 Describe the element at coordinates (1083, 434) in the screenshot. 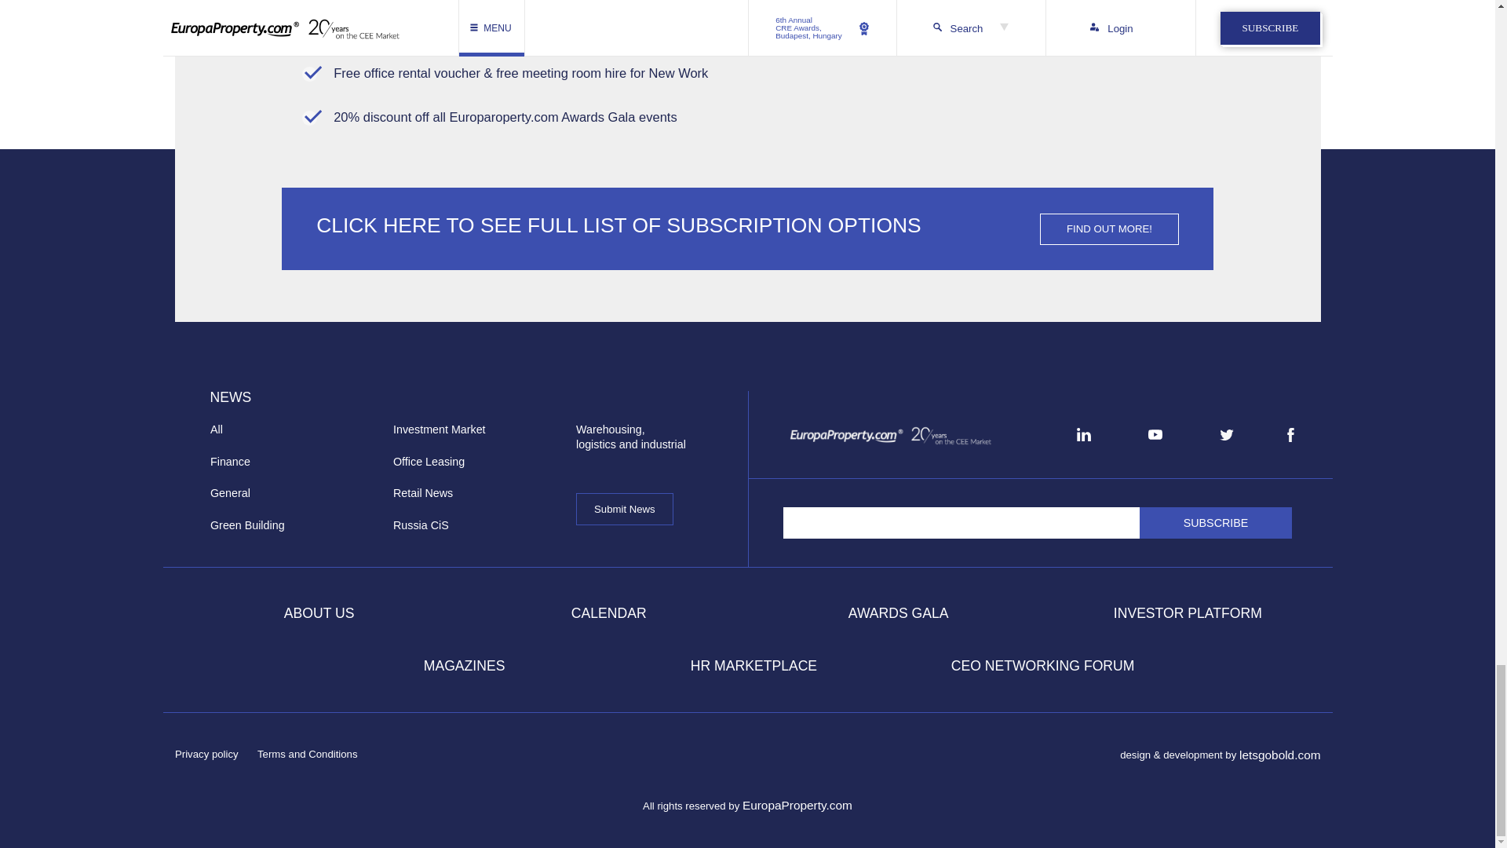

I see `LinkedIn` at that location.